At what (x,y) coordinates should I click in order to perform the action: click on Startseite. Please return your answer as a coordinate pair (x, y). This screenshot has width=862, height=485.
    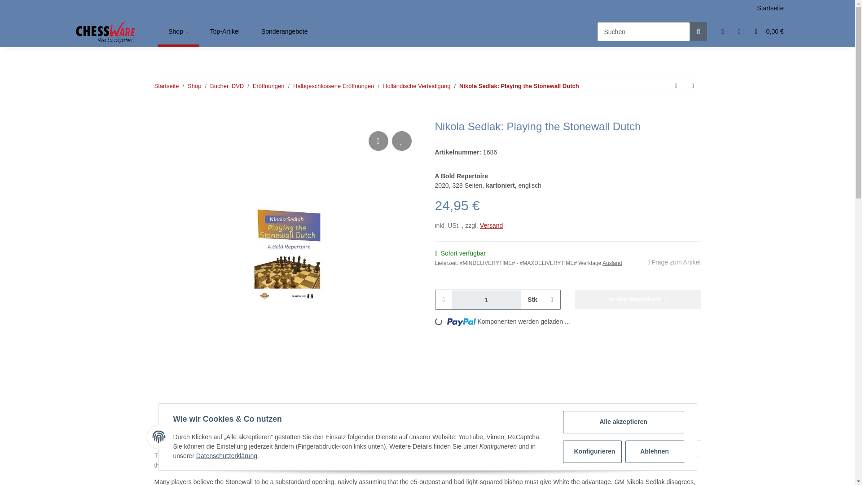
    Looking at the image, I should click on (167, 86).